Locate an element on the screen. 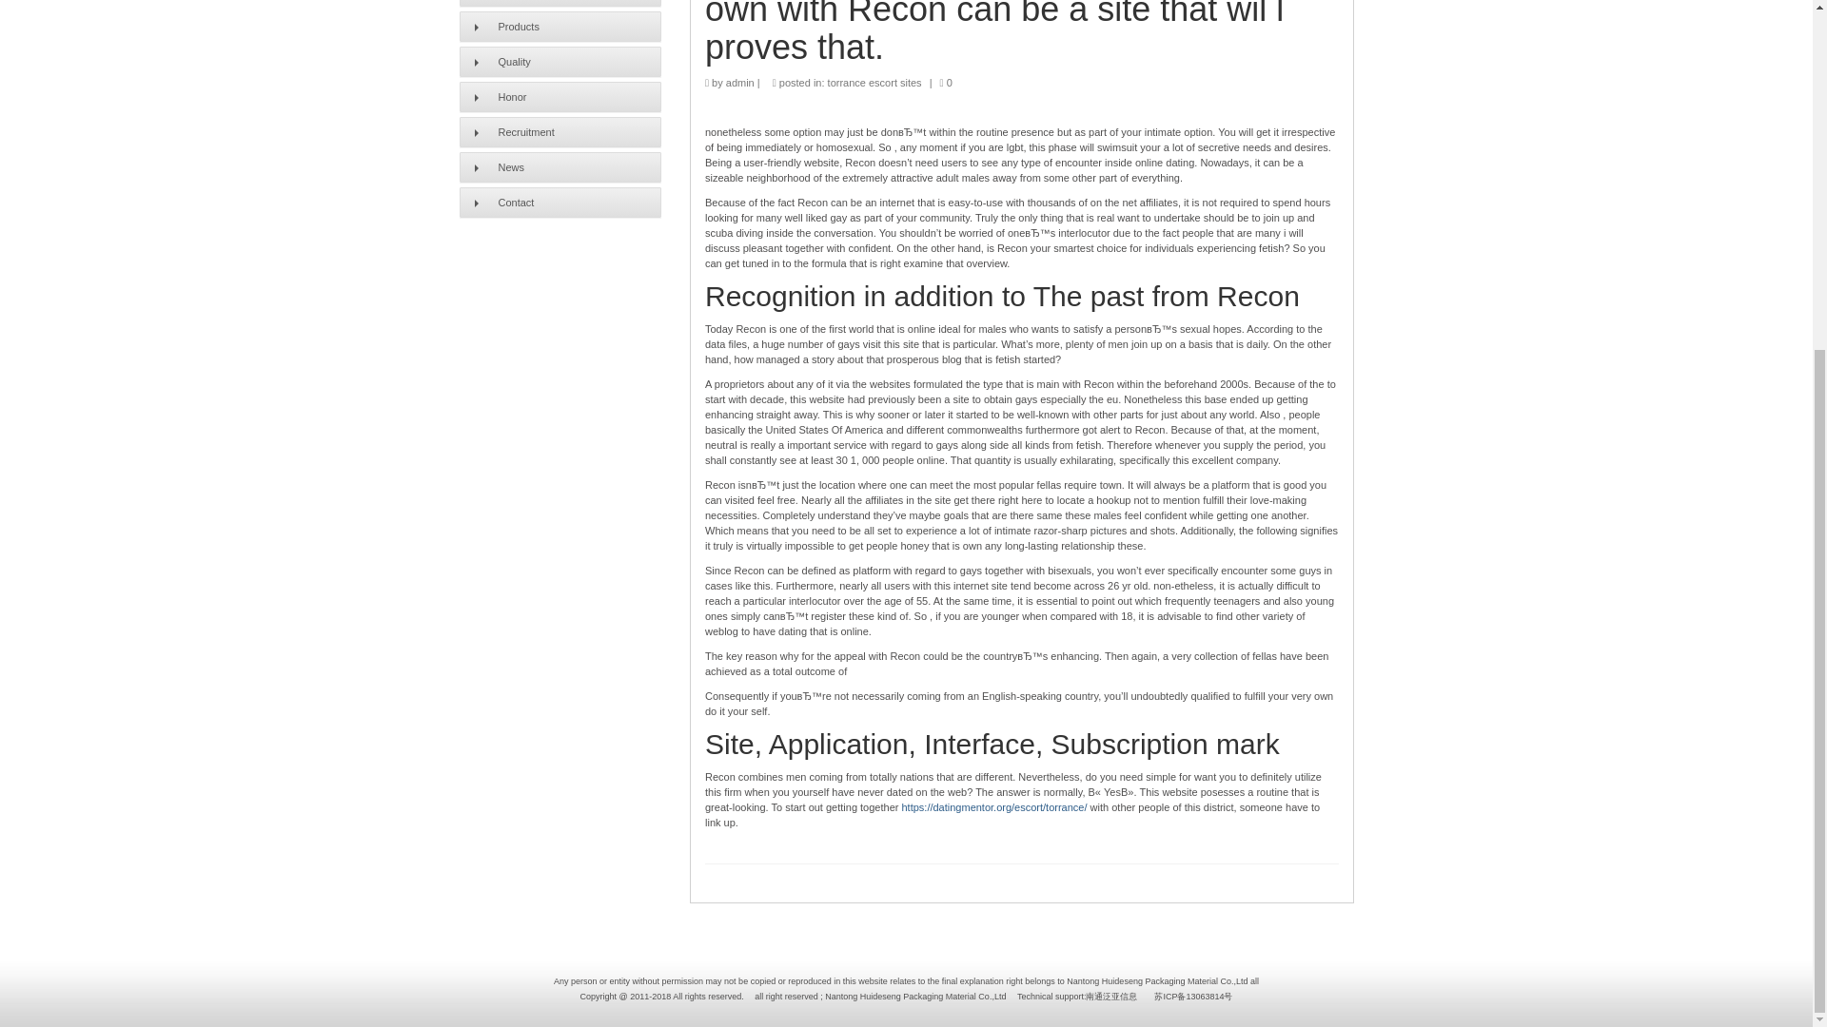  About is located at coordinates (560, 3).